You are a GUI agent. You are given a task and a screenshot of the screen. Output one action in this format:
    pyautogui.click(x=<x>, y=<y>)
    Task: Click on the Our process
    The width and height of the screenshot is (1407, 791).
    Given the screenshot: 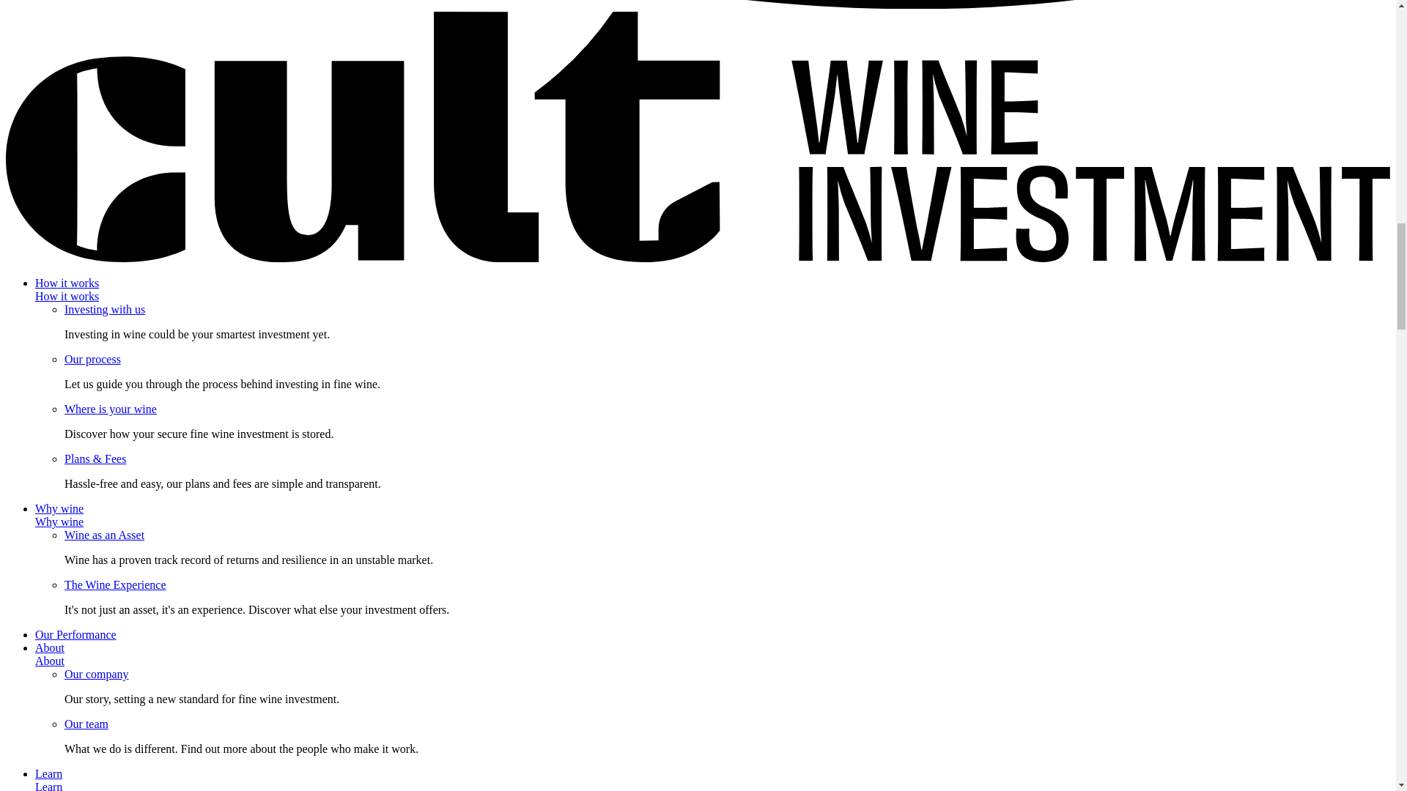 What is the action you would take?
    pyautogui.click(x=92, y=359)
    